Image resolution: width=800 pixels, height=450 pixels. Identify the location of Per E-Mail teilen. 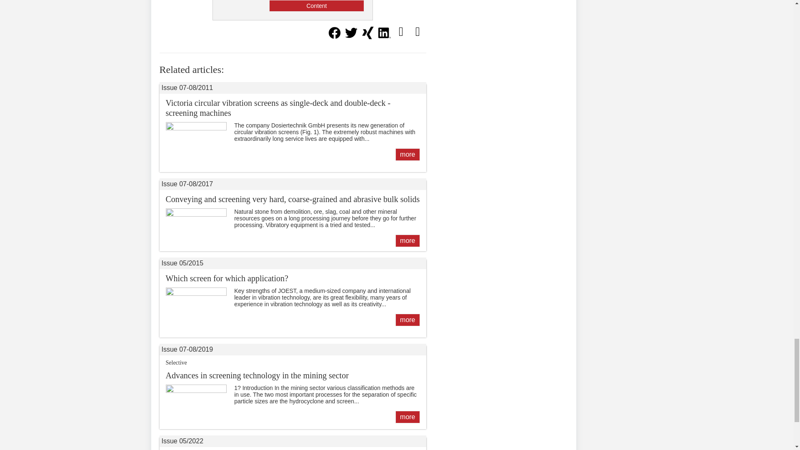
(401, 32).